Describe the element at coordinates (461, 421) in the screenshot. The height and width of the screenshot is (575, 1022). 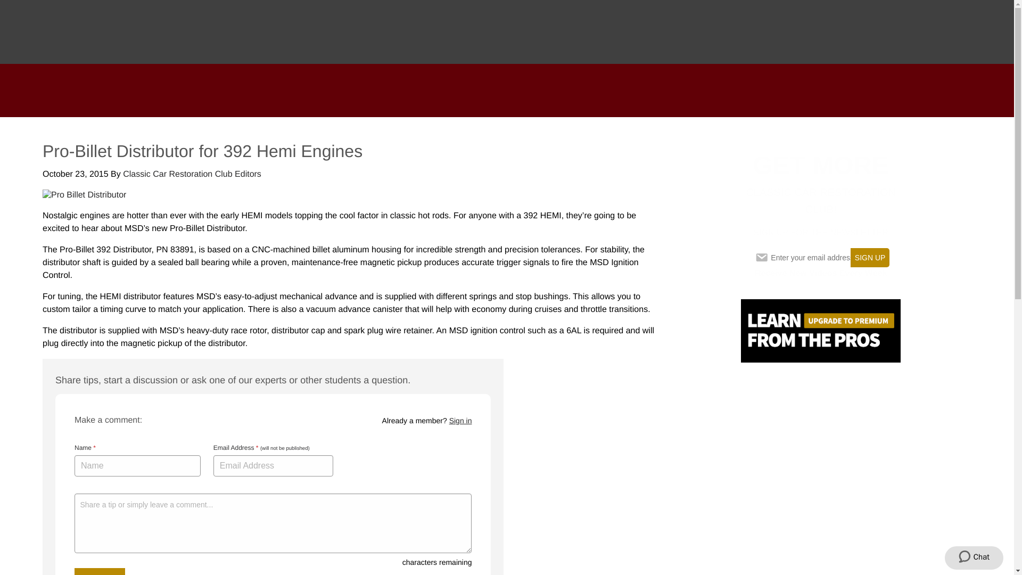
I see `Sign in` at that location.